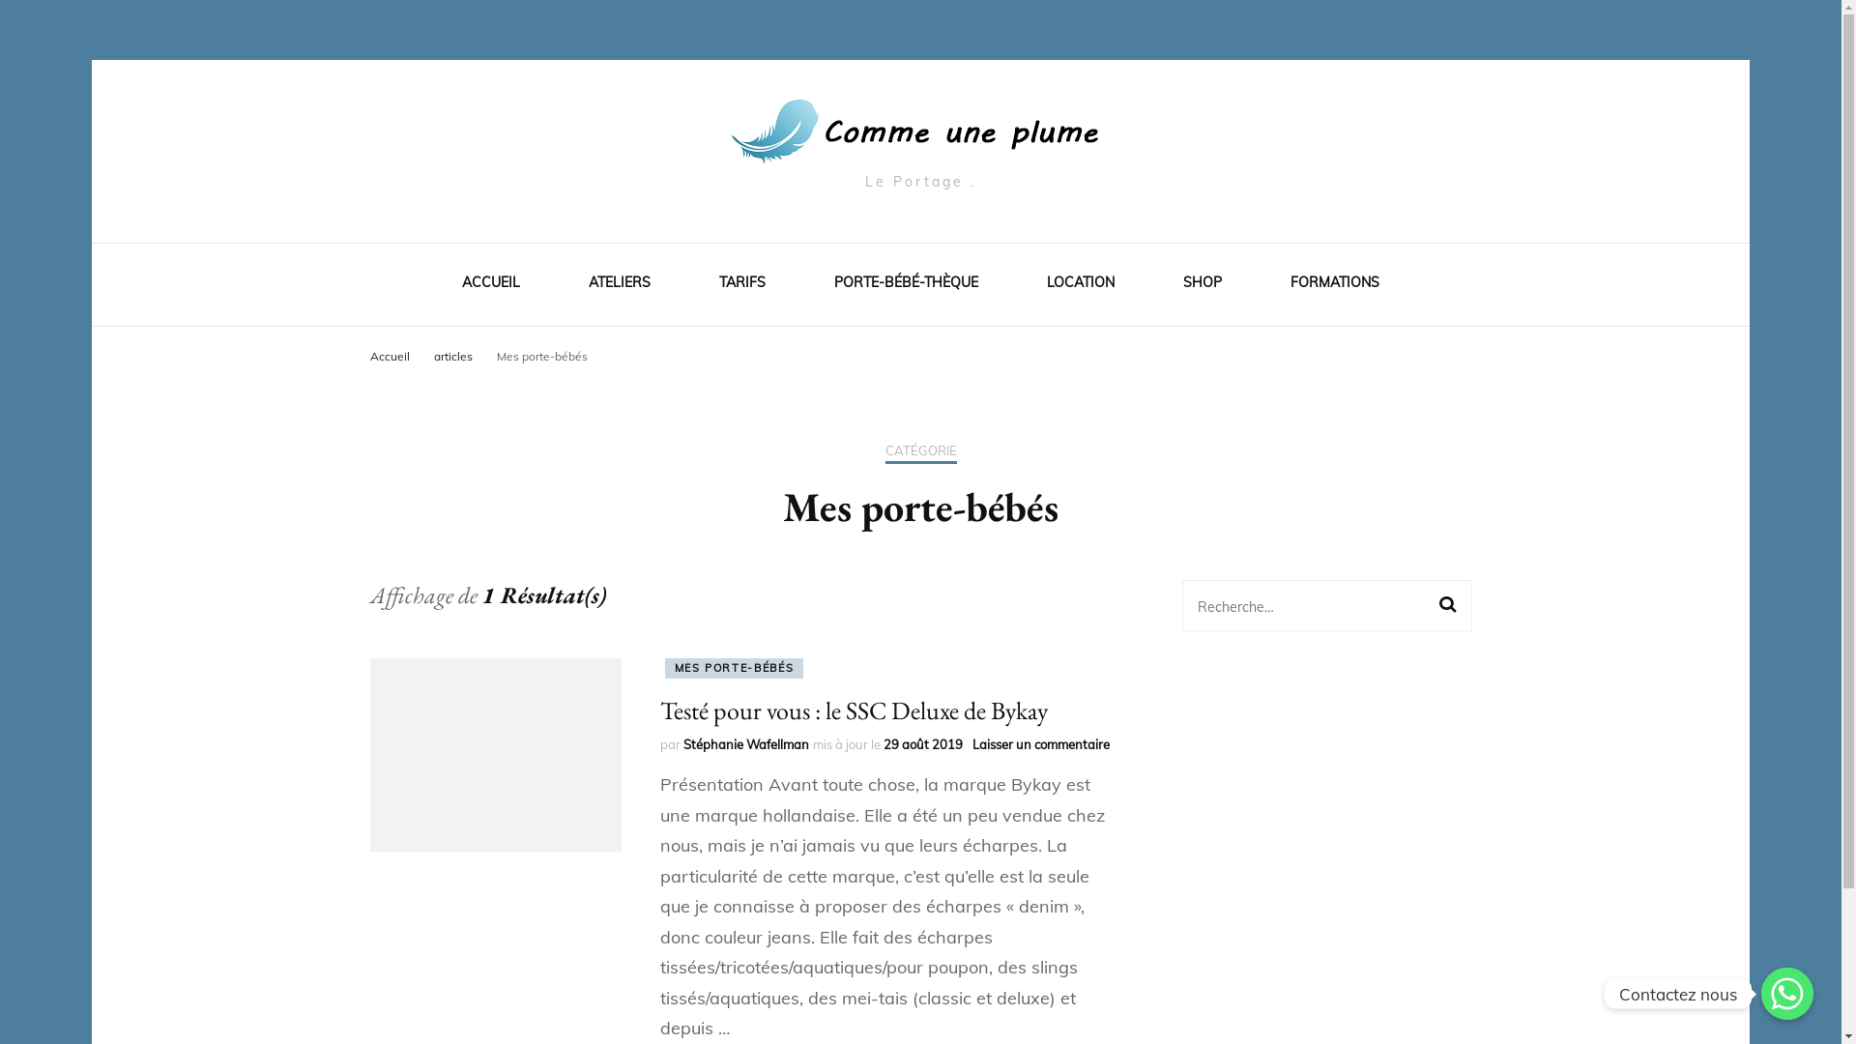 This screenshot has width=1856, height=1044. I want to click on SHOP, so click(1203, 286).